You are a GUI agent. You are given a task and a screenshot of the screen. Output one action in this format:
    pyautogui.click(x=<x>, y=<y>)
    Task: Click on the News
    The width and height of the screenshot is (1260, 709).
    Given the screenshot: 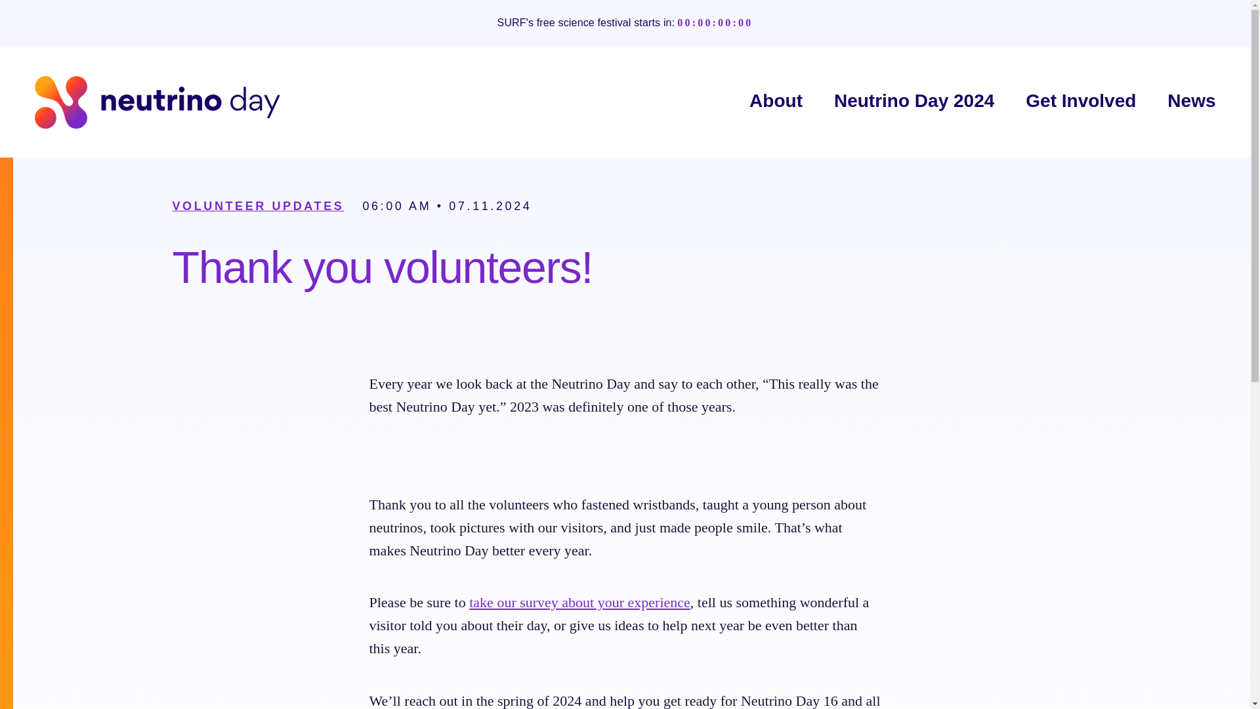 What is the action you would take?
    pyautogui.click(x=1192, y=101)
    